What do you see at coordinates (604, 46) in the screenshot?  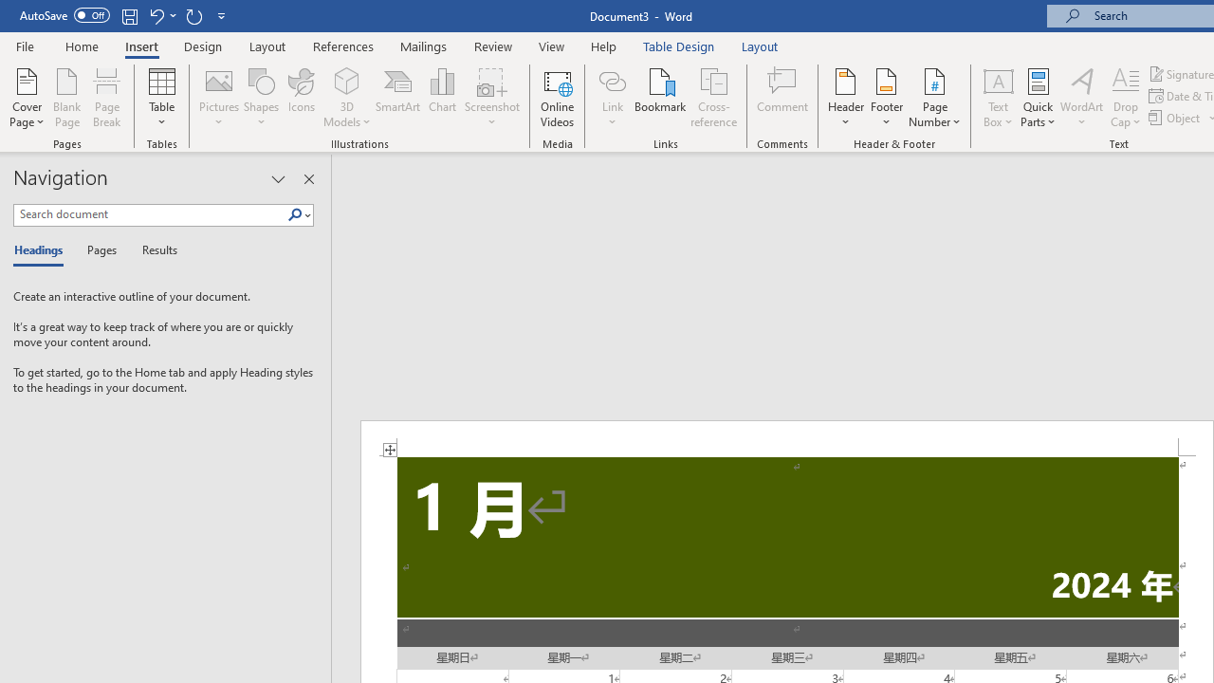 I see `Help` at bounding box center [604, 46].